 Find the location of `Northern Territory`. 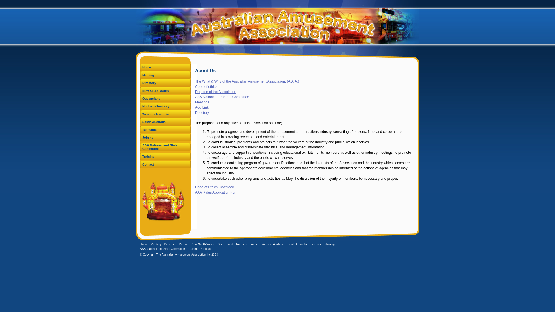

Northern Territory is located at coordinates (247, 244).